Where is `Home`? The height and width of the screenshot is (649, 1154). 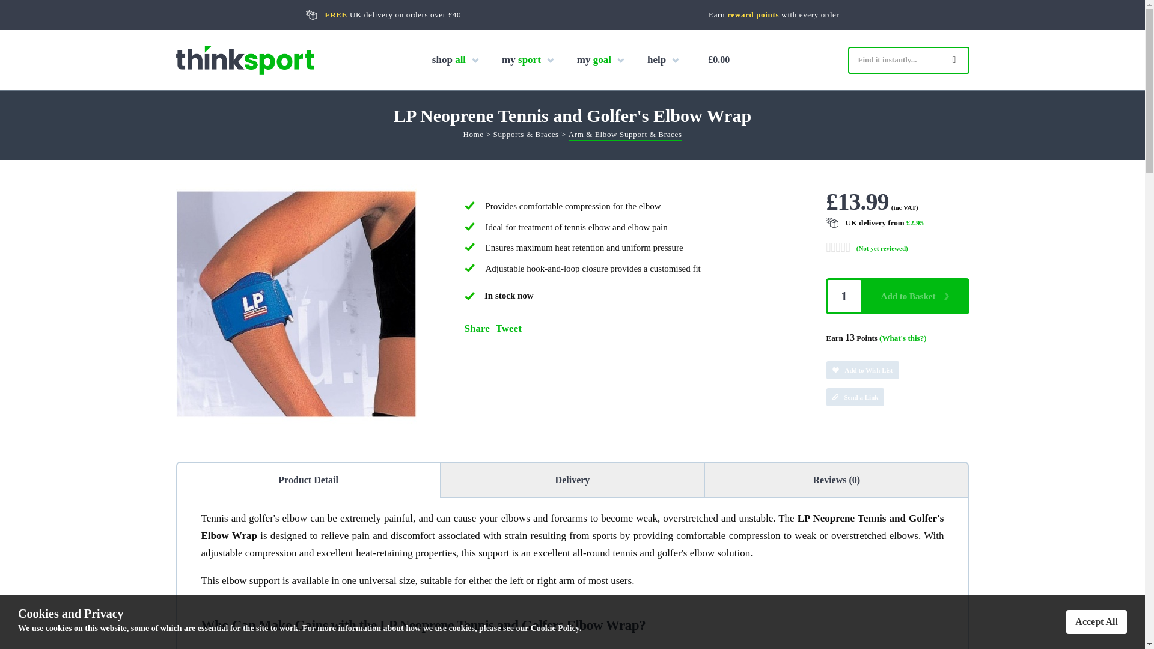
Home is located at coordinates (472, 135).